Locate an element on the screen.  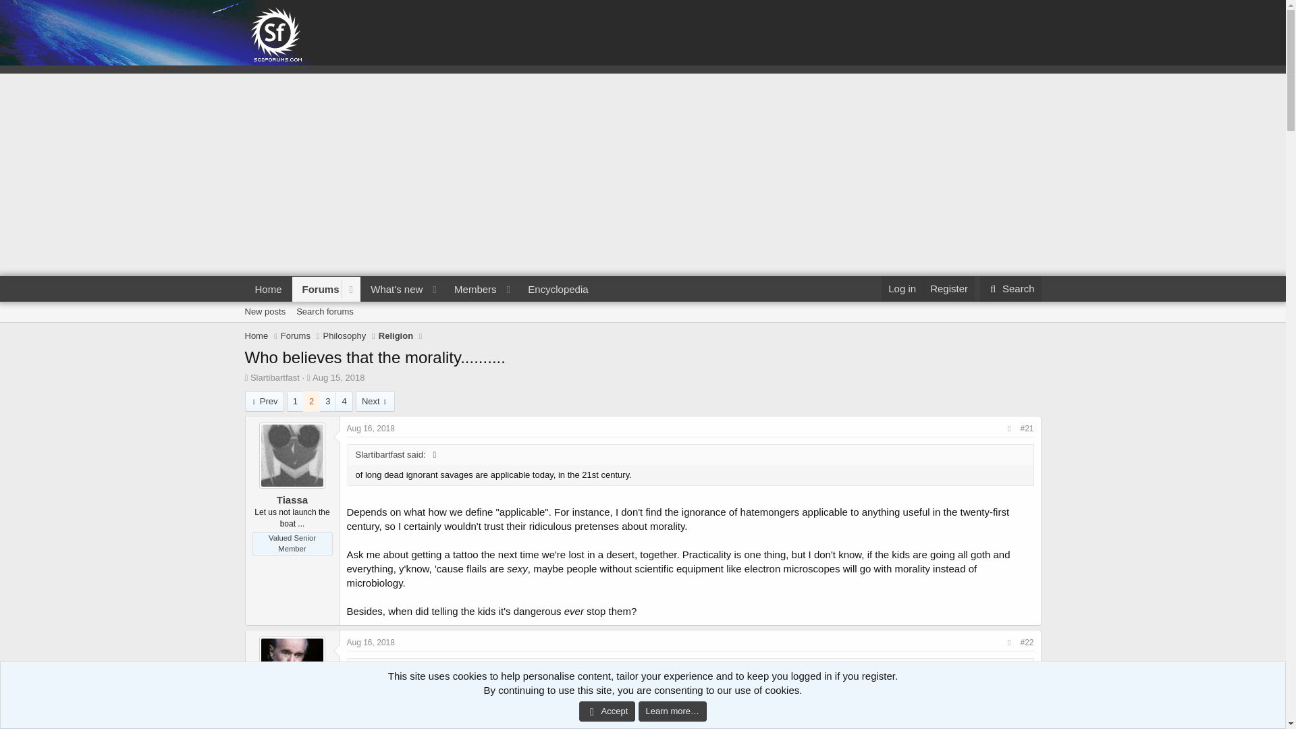
What's new is located at coordinates (392, 289).